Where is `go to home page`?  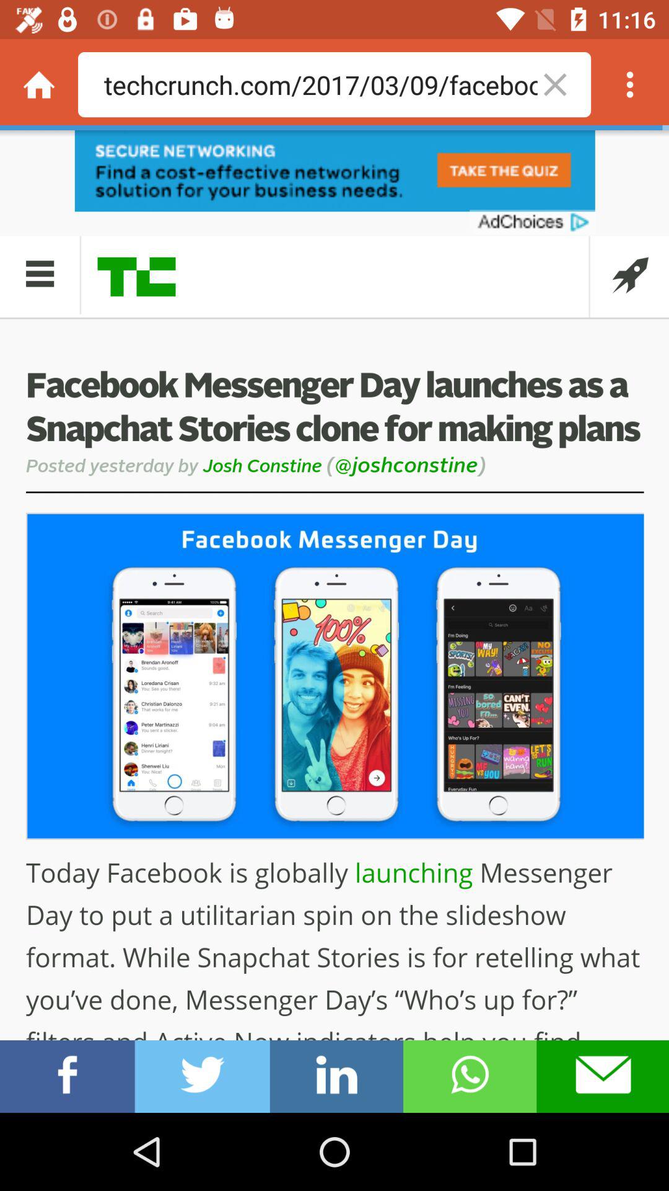
go to home page is located at coordinates (39, 84).